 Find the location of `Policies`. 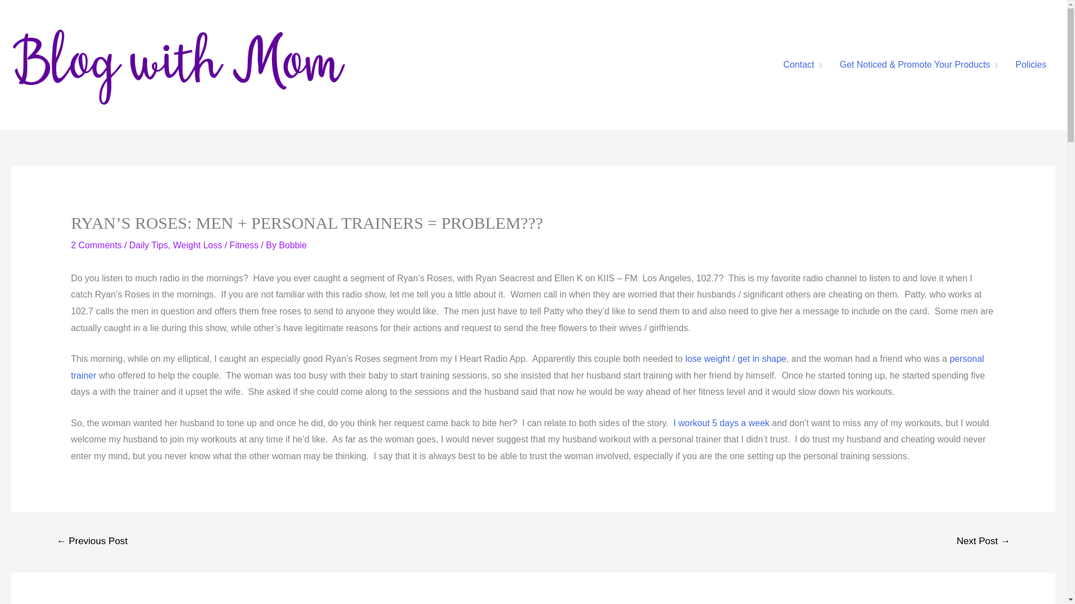

Policies is located at coordinates (1031, 65).